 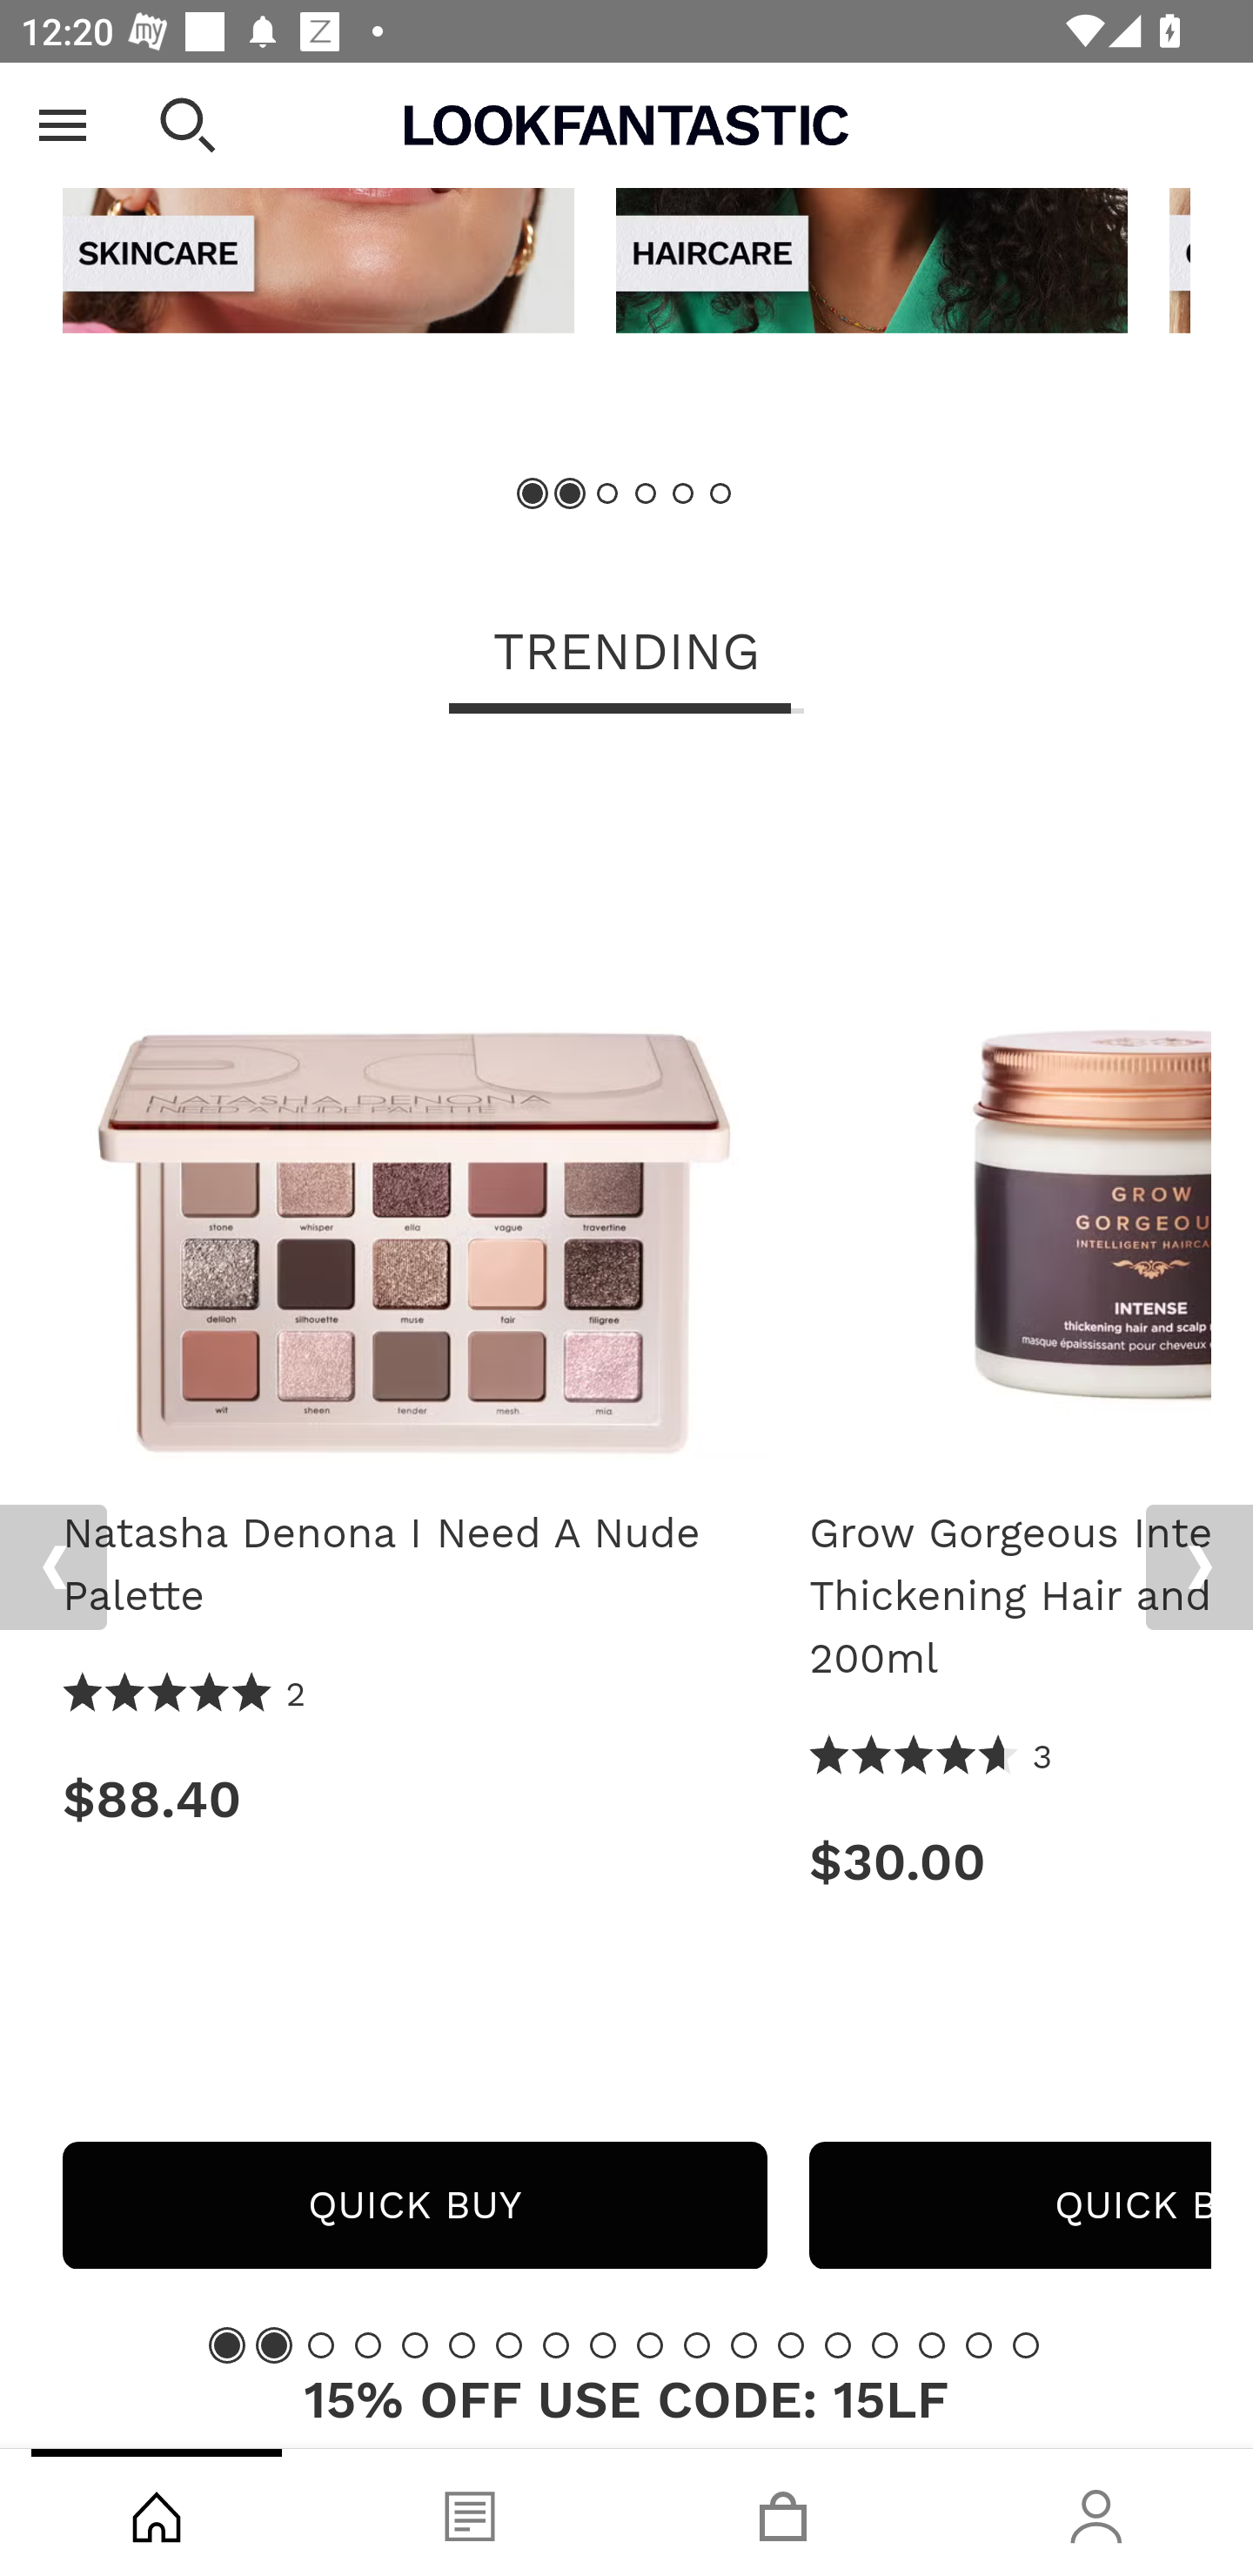 I want to click on Previous, so click(x=53, y=1566).